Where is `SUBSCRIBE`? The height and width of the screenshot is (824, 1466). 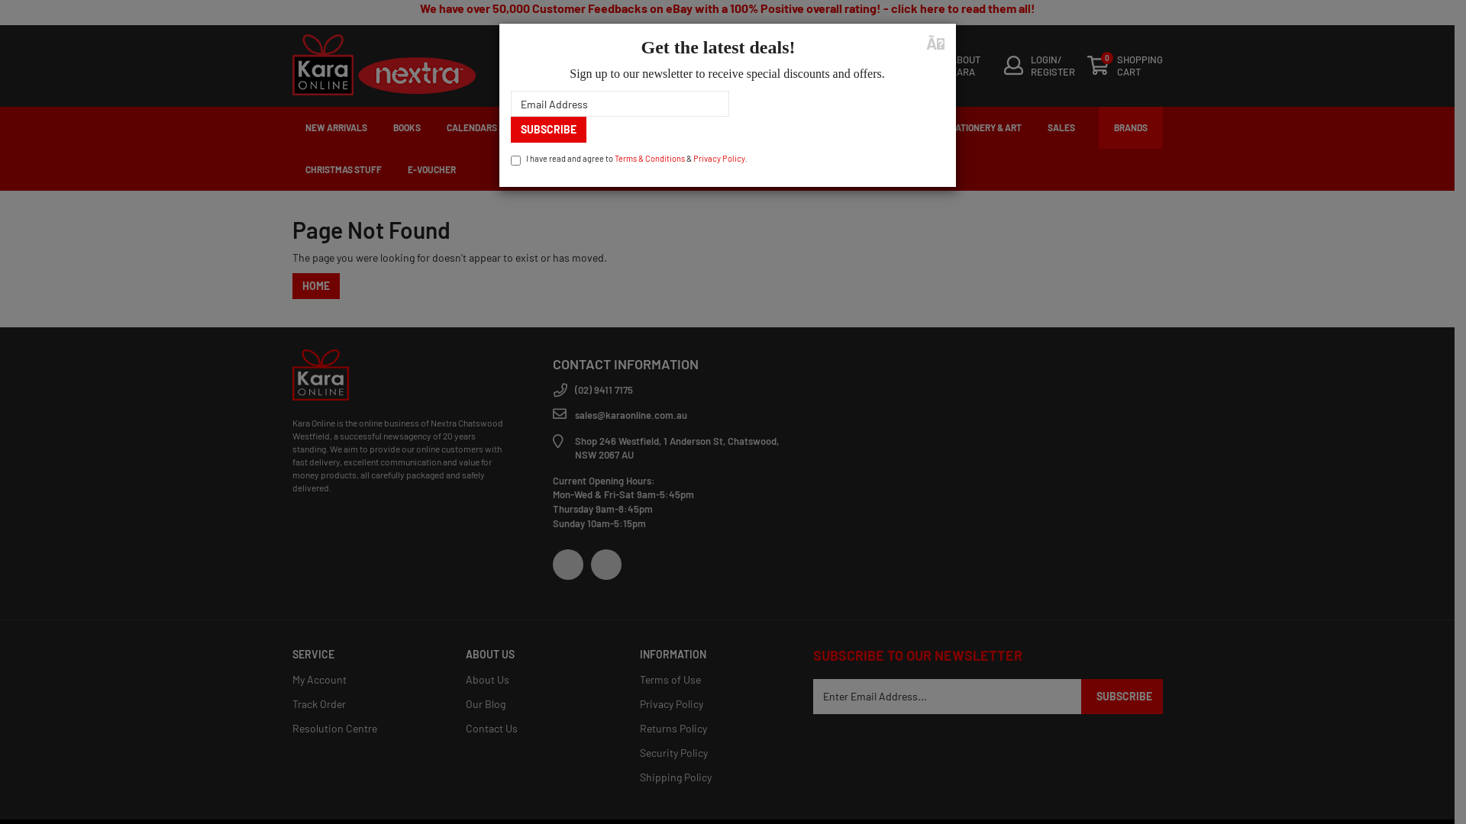 SUBSCRIBE is located at coordinates (1122, 697).